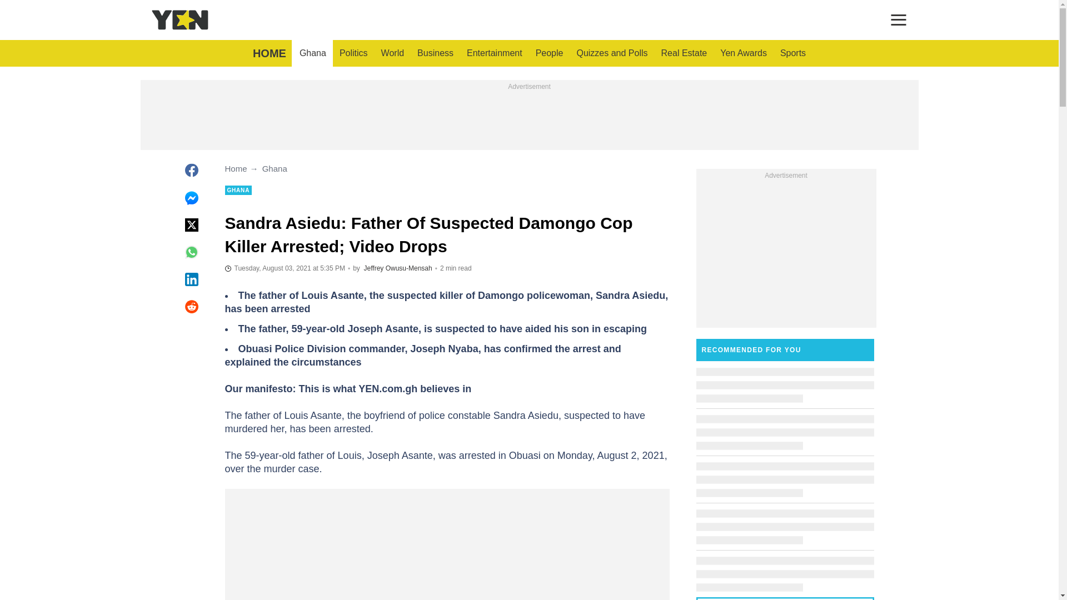  What do you see at coordinates (549, 53) in the screenshot?
I see `People` at bounding box center [549, 53].